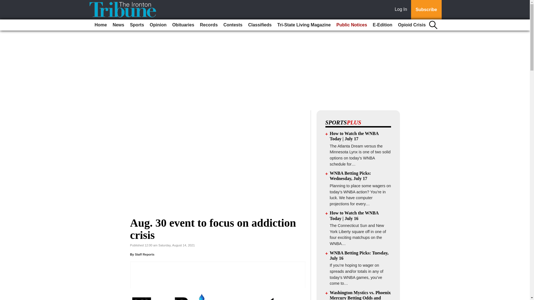 The height and width of the screenshot is (300, 534). Describe the element at coordinates (209, 25) in the screenshot. I see `Records` at that location.